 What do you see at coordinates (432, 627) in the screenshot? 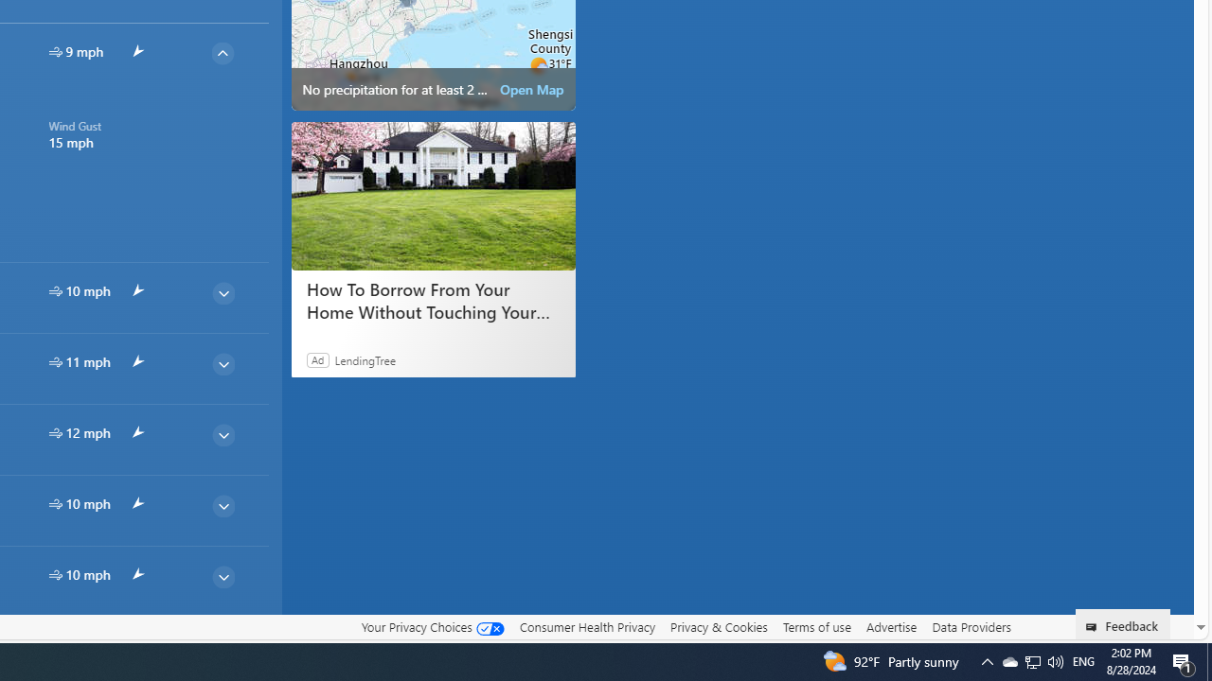
I see `Your Privacy Choices` at bounding box center [432, 627].